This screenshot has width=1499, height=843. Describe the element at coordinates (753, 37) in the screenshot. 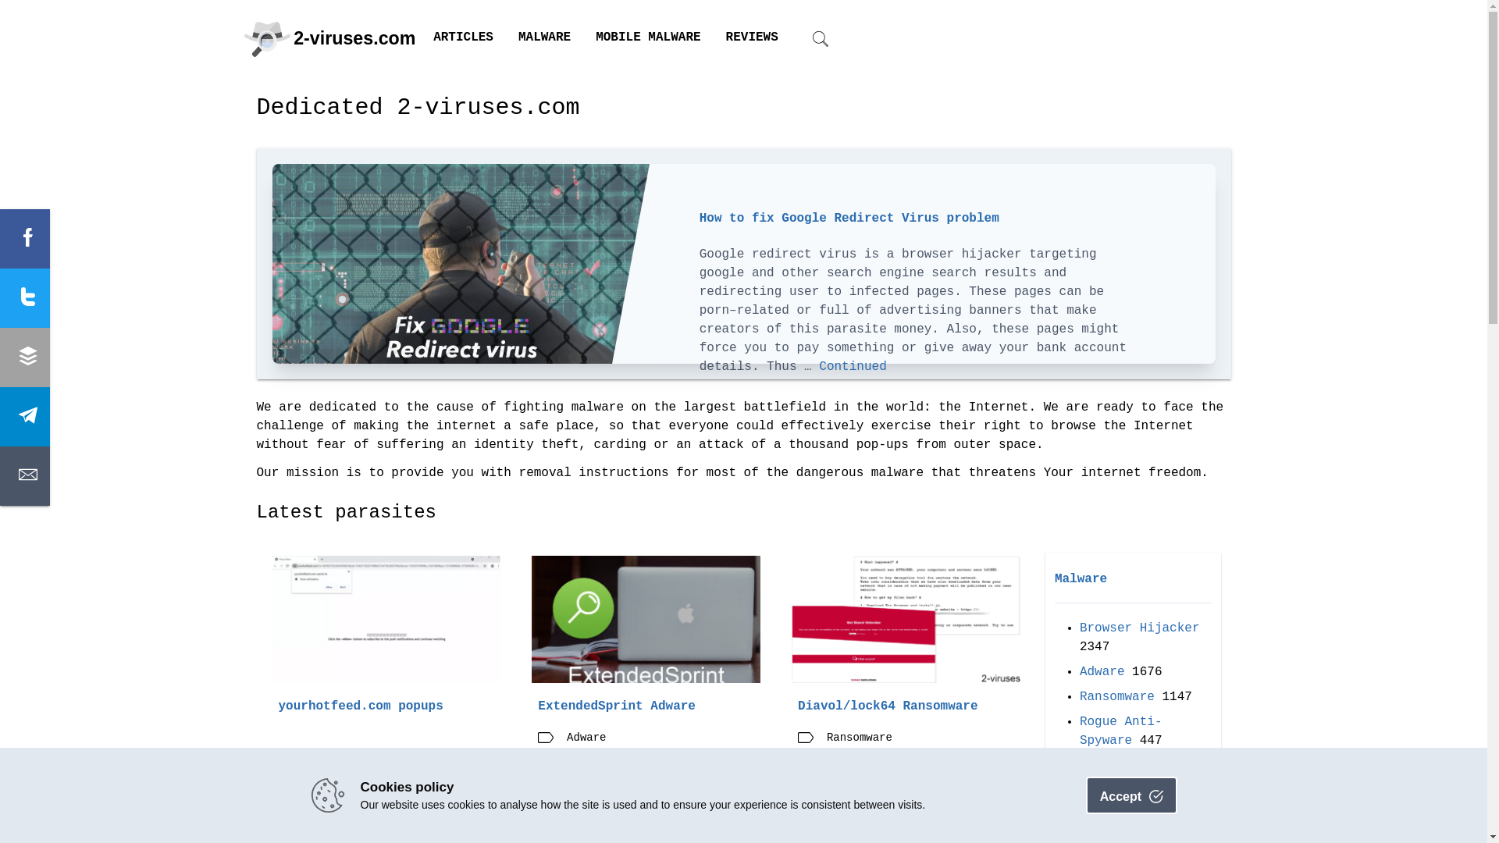

I see `REVIEWS` at that location.